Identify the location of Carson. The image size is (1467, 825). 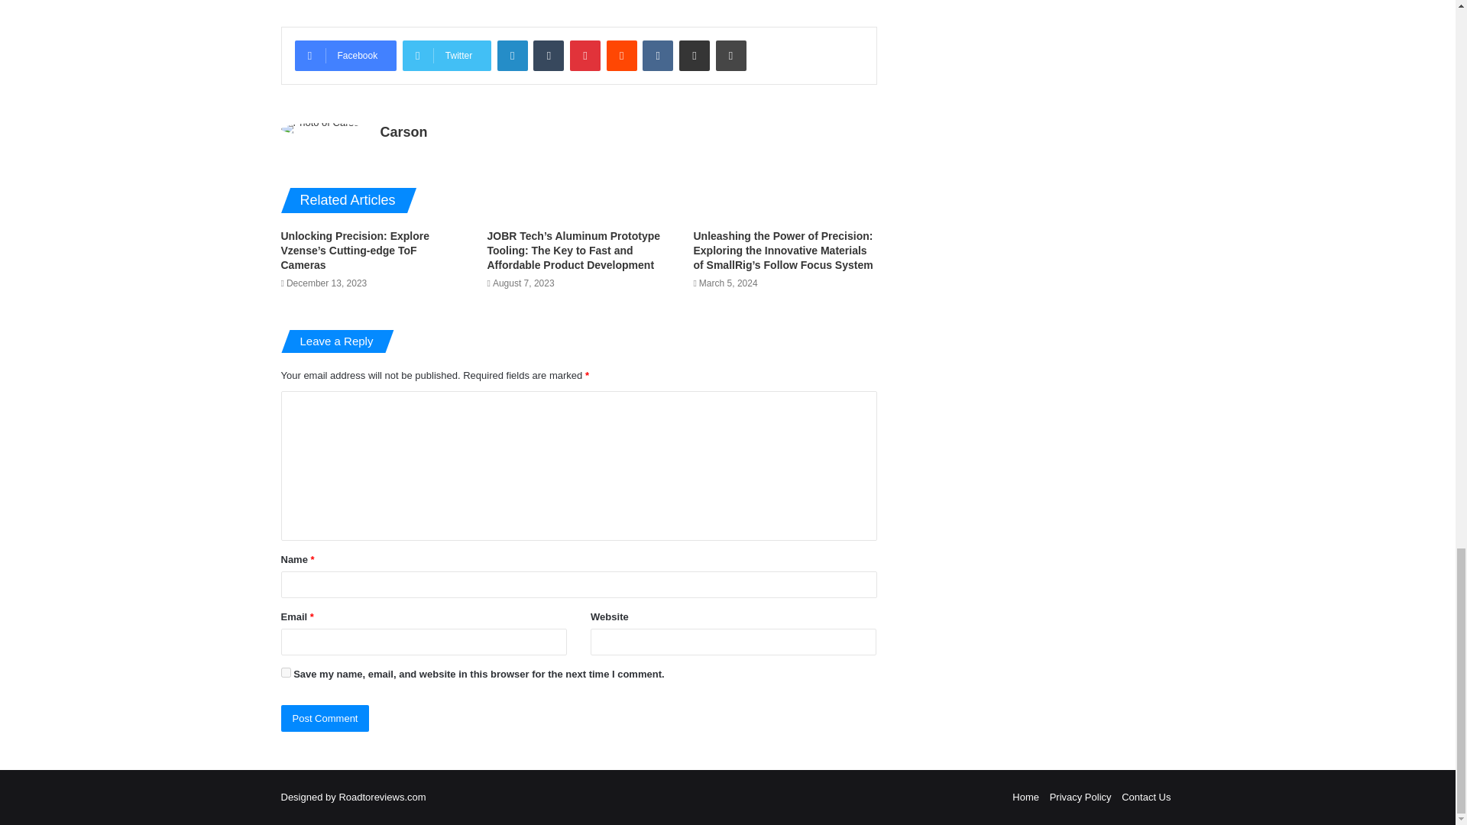
(403, 131).